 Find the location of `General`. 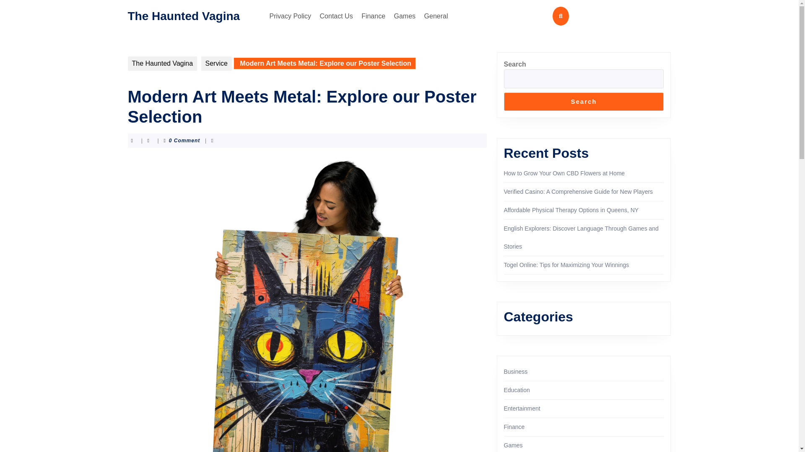

General is located at coordinates (436, 16).